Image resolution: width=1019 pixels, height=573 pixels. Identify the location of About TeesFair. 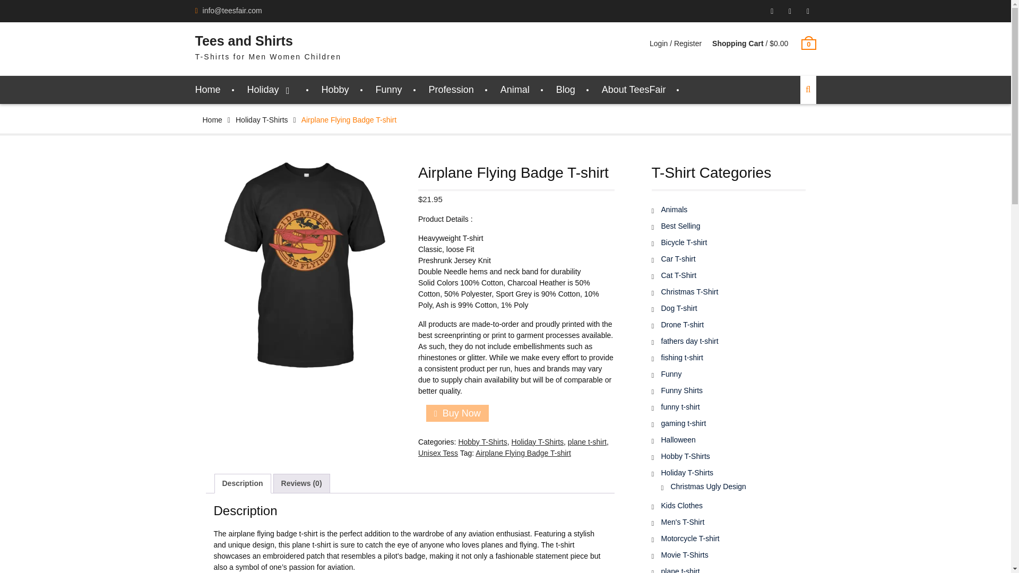
(634, 89).